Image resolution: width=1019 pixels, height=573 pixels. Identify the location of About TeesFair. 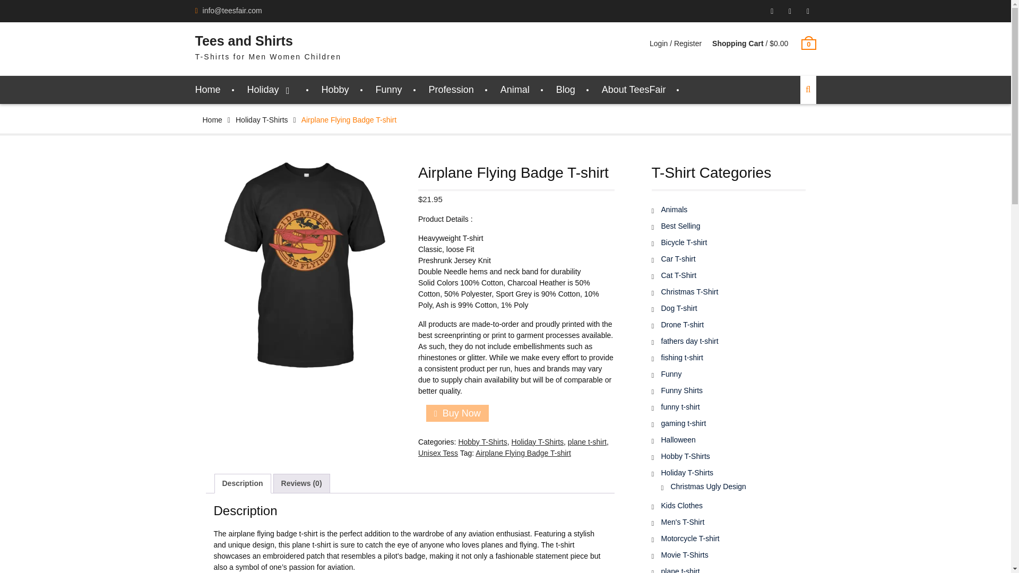
(634, 89).